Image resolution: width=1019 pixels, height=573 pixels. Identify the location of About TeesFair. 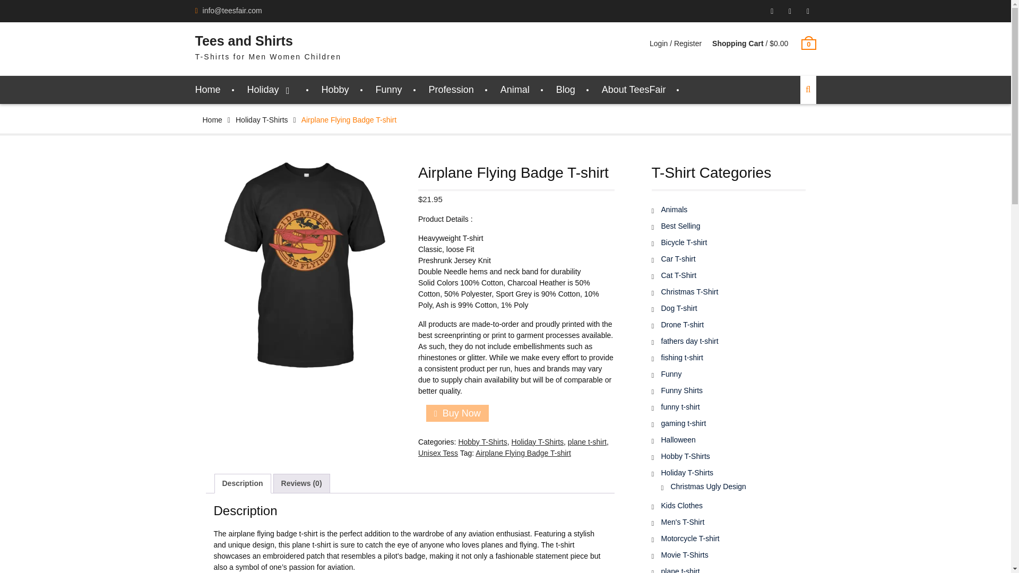
(634, 89).